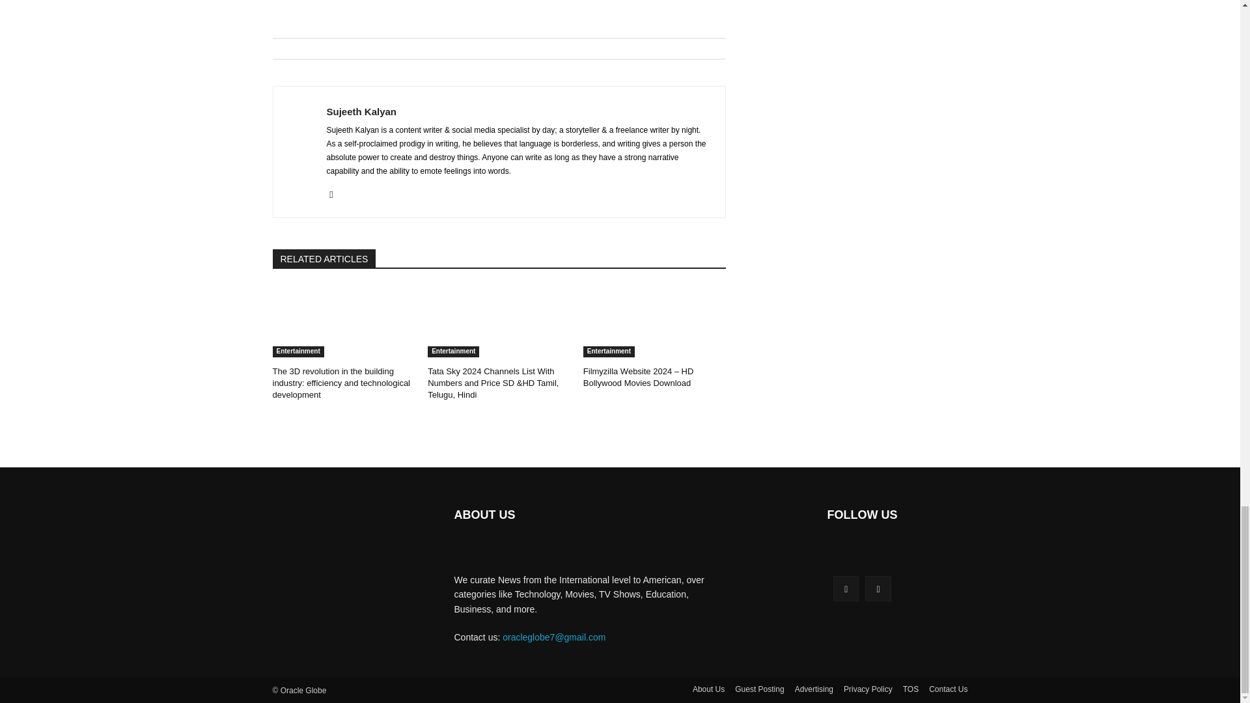 The image size is (1250, 703). What do you see at coordinates (453, 351) in the screenshot?
I see `Entertainment` at bounding box center [453, 351].